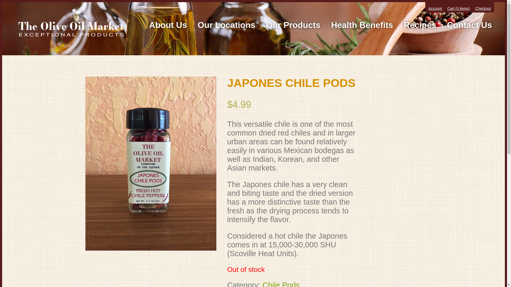  Describe the element at coordinates (168, 25) in the screenshot. I see `About Us` at that location.